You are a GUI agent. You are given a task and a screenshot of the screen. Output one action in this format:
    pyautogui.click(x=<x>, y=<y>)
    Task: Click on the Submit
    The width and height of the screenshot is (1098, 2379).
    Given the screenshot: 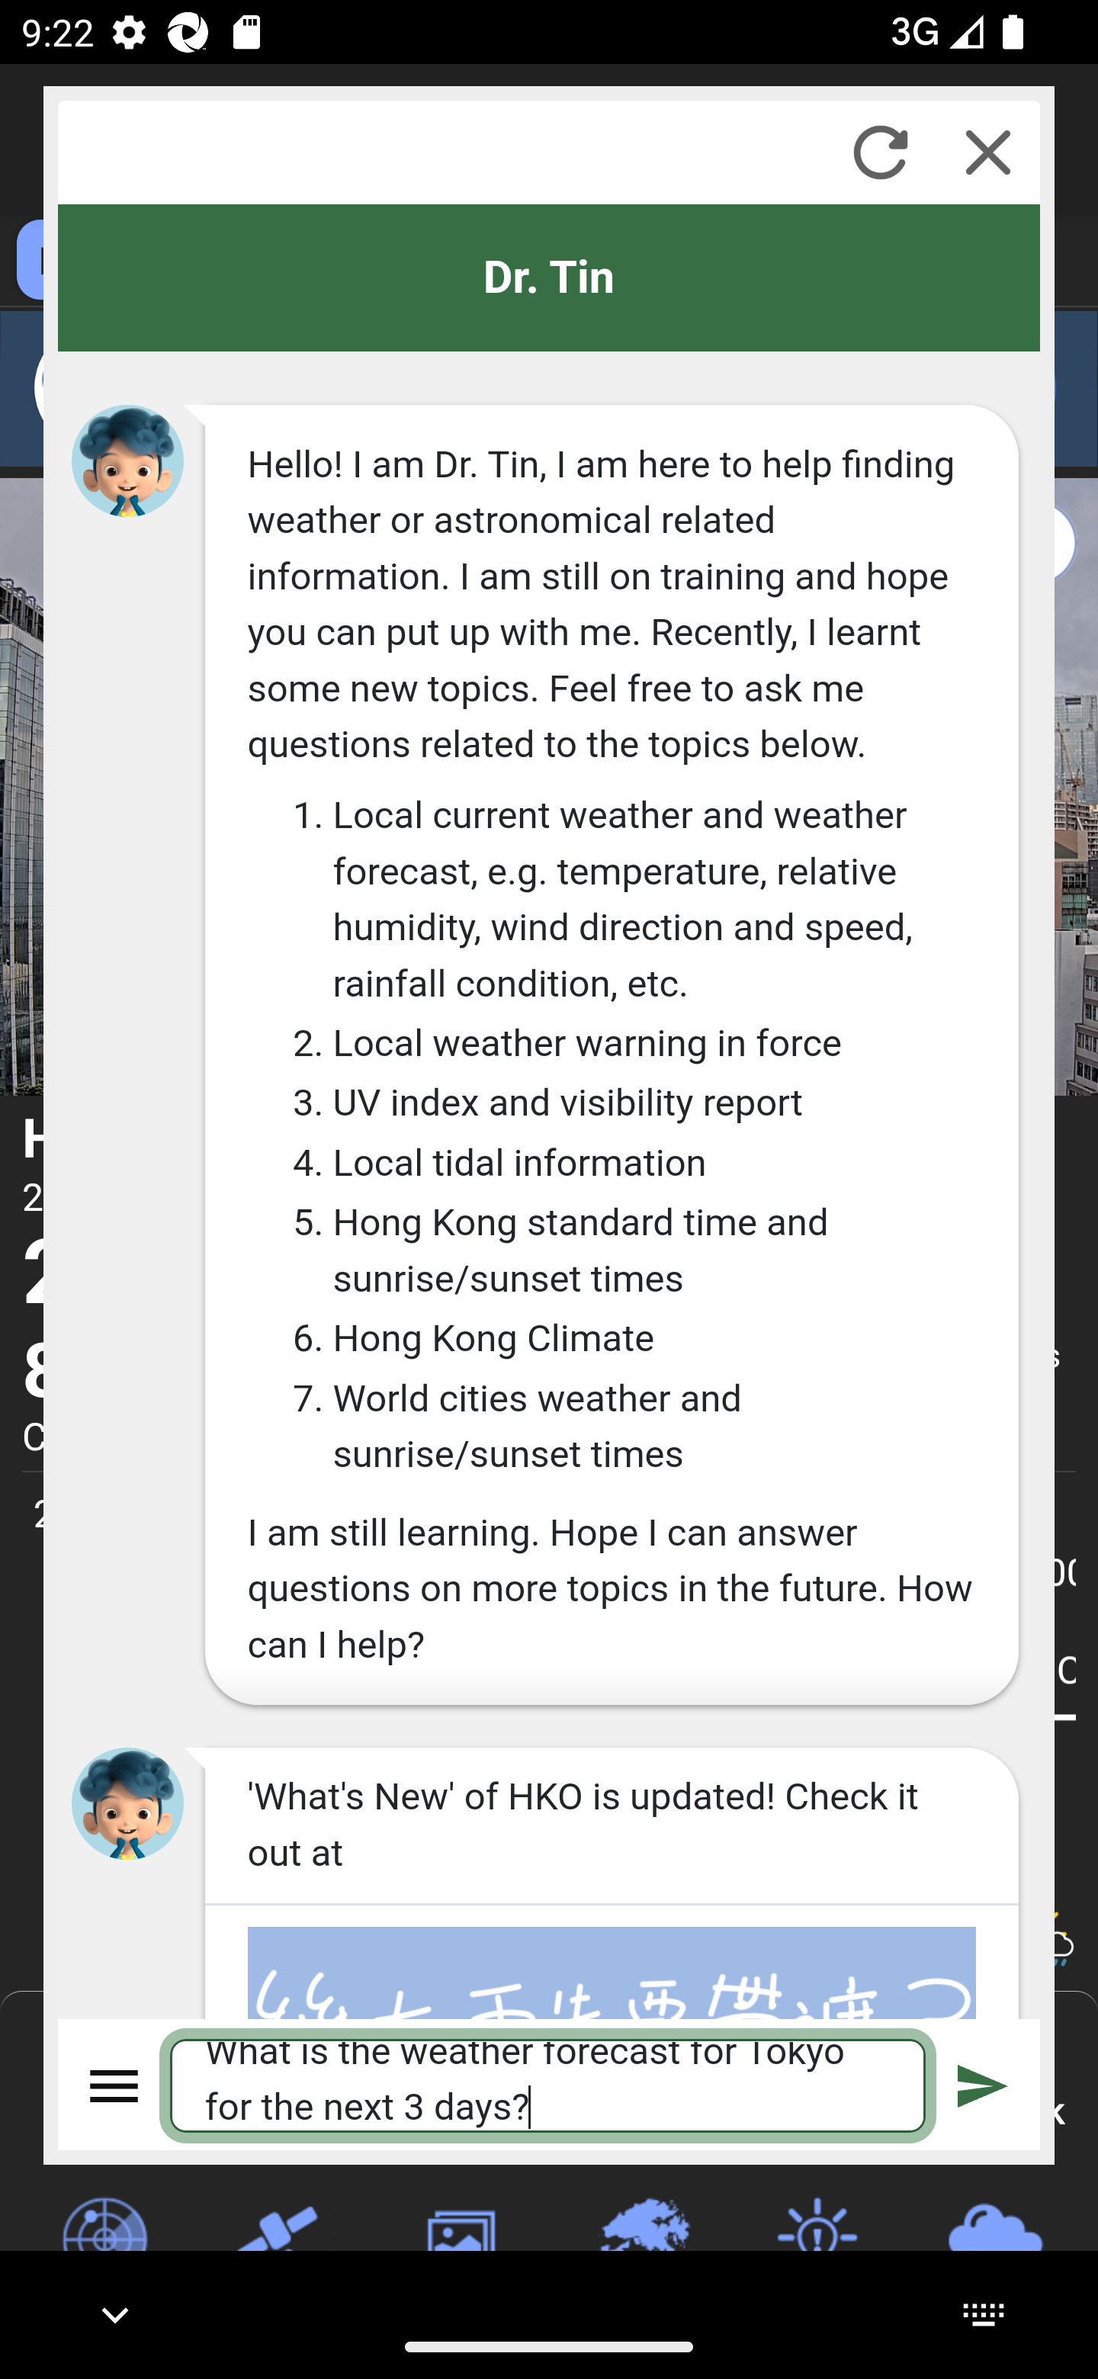 What is the action you would take?
    pyautogui.click(x=983, y=2085)
    